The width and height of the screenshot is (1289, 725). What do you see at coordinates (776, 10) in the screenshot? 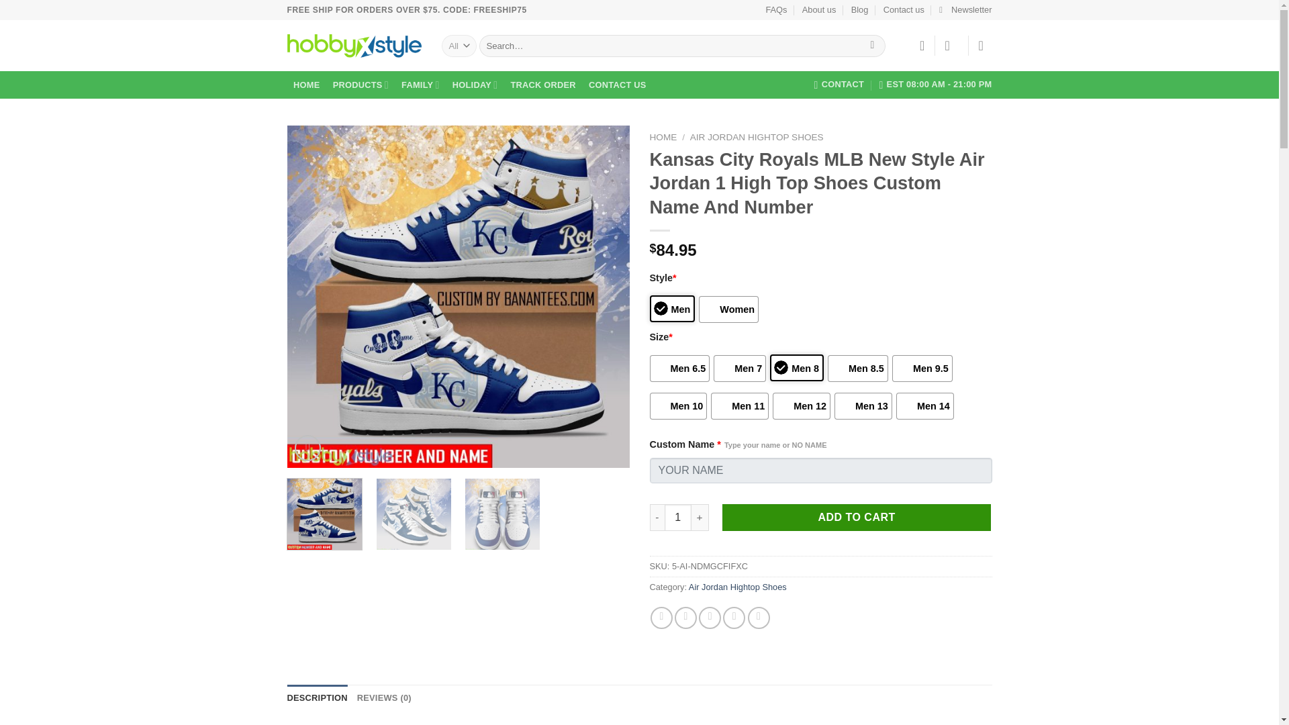
I see `FAQs` at bounding box center [776, 10].